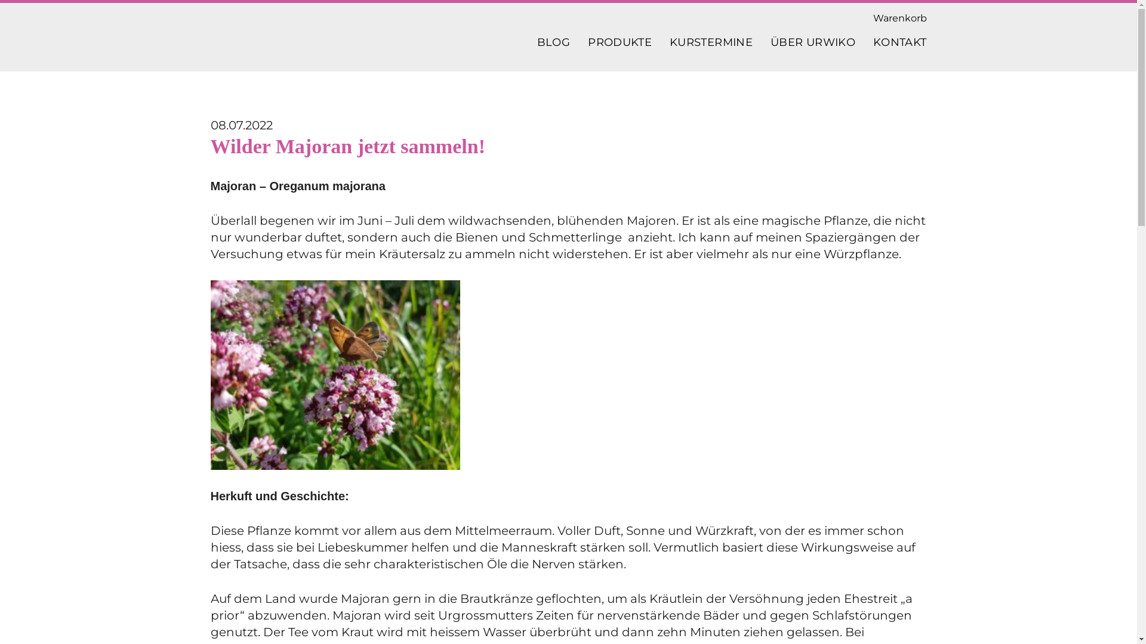  Describe the element at coordinates (620, 47) in the screenshot. I see `PRODUKTE` at that location.